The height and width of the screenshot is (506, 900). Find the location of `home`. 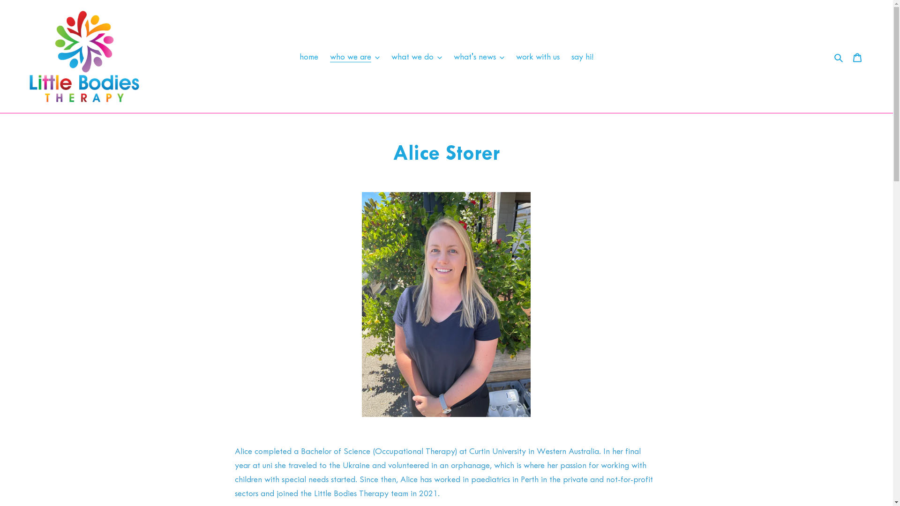

home is located at coordinates (309, 57).